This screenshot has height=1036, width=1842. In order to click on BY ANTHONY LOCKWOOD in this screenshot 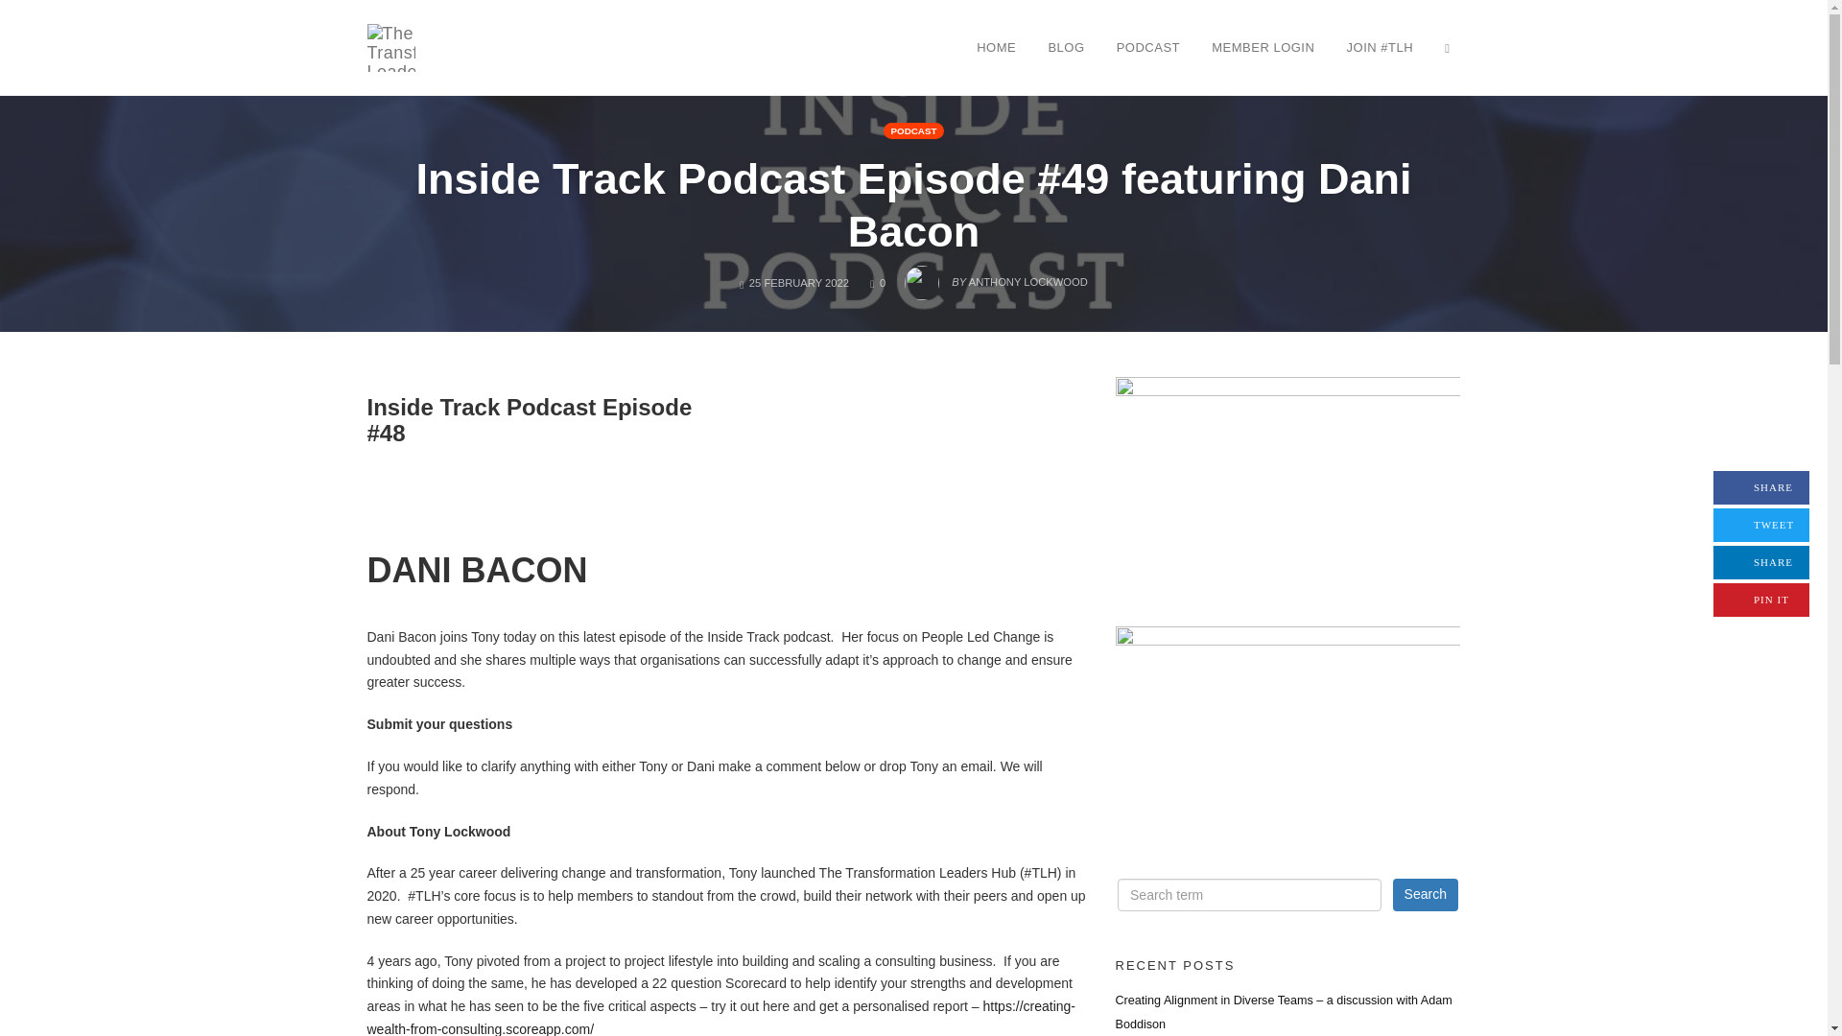, I will do `click(996, 276)`.